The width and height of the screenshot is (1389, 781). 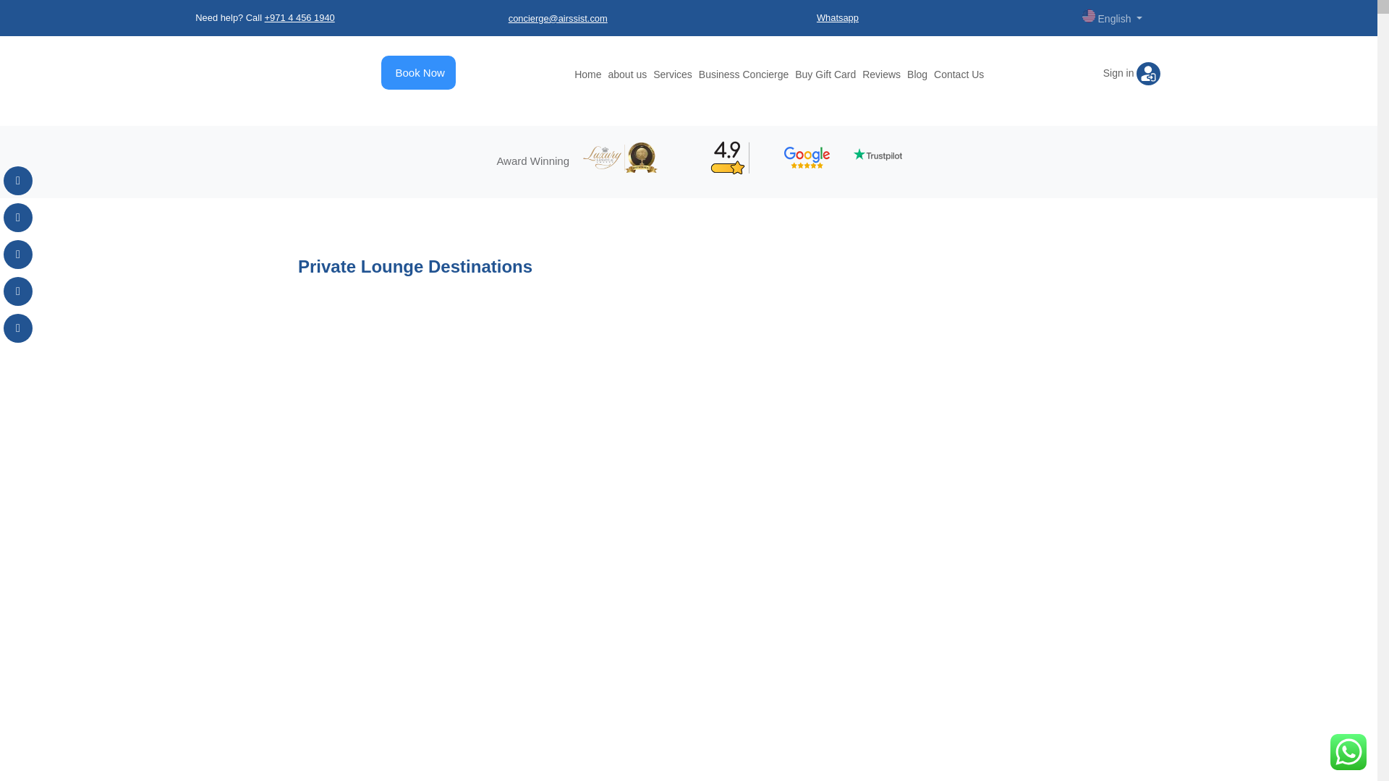 I want to click on Contact Us, so click(x=958, y=74).